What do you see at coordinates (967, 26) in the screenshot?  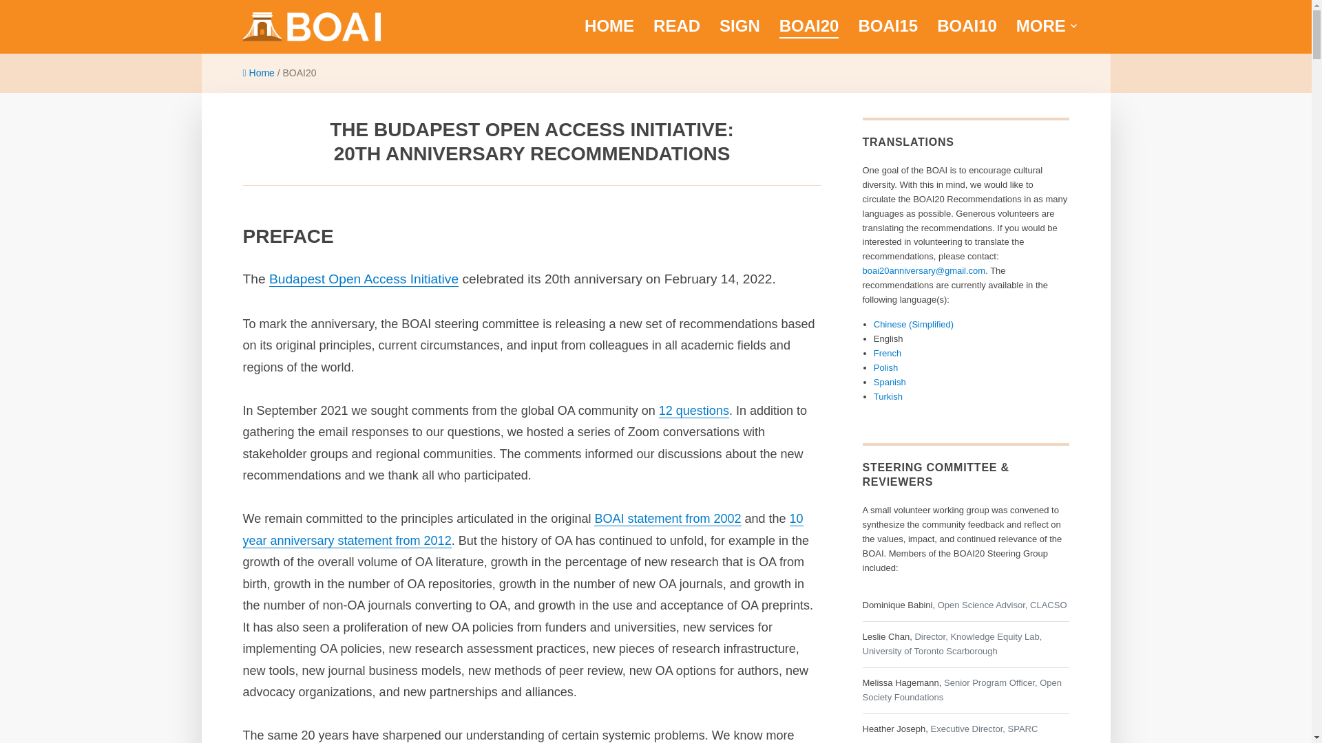 I see `BOAI10` at bounding box center [967, 26].